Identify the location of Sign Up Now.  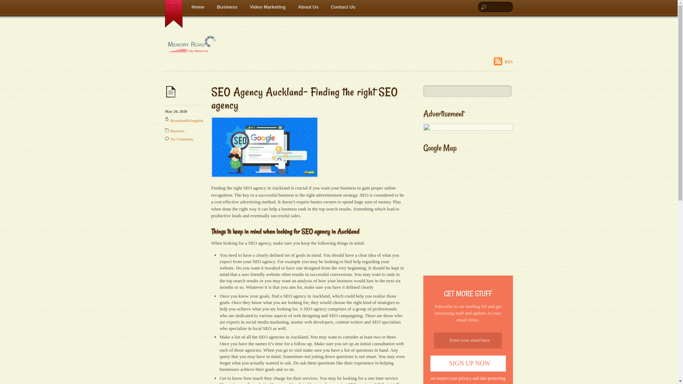
(468, 363).